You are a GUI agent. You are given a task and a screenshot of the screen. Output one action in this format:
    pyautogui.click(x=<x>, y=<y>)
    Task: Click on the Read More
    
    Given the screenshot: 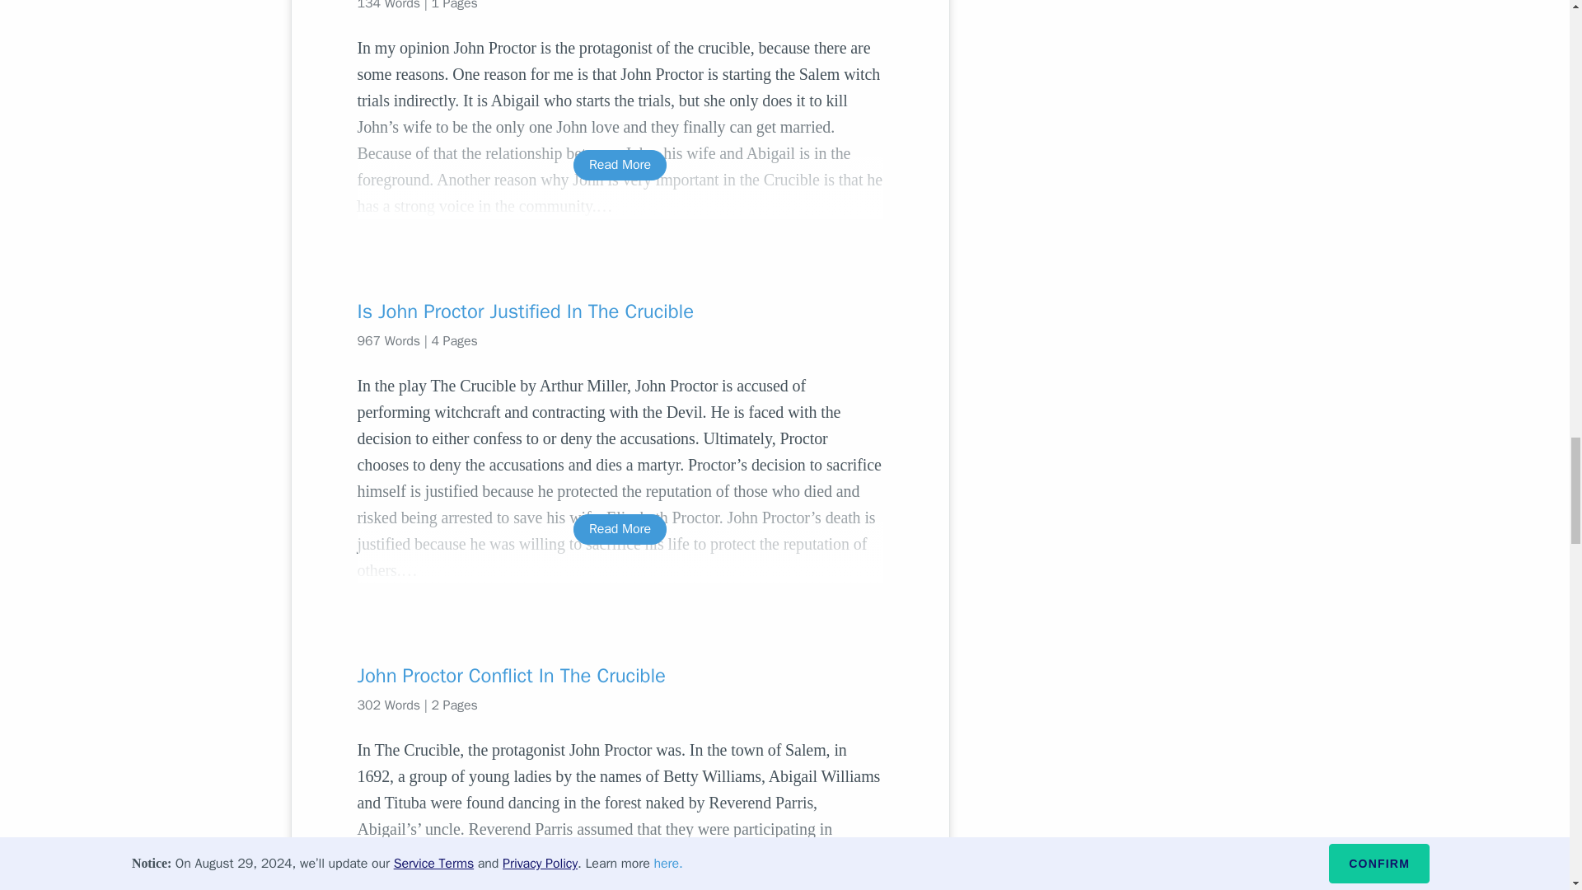 What is the action you would take?
    pyautogui.click(x=620, y=529)
    